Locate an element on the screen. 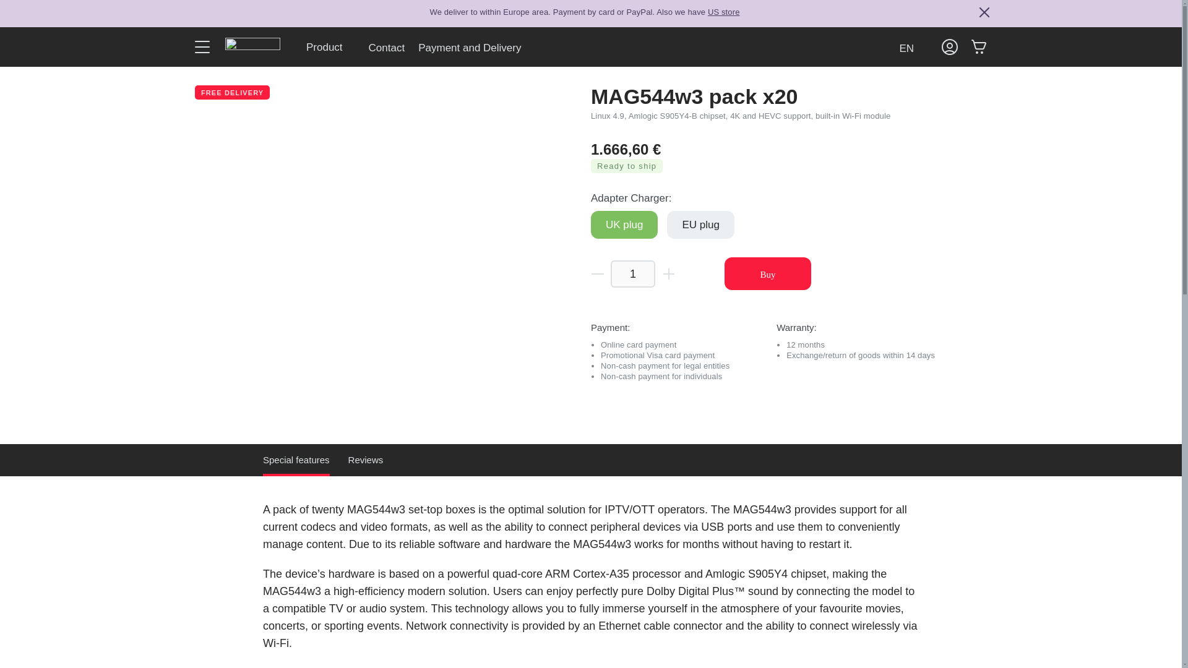 The image size is (1188, 668). 1 is located at coordinates (632, 273).